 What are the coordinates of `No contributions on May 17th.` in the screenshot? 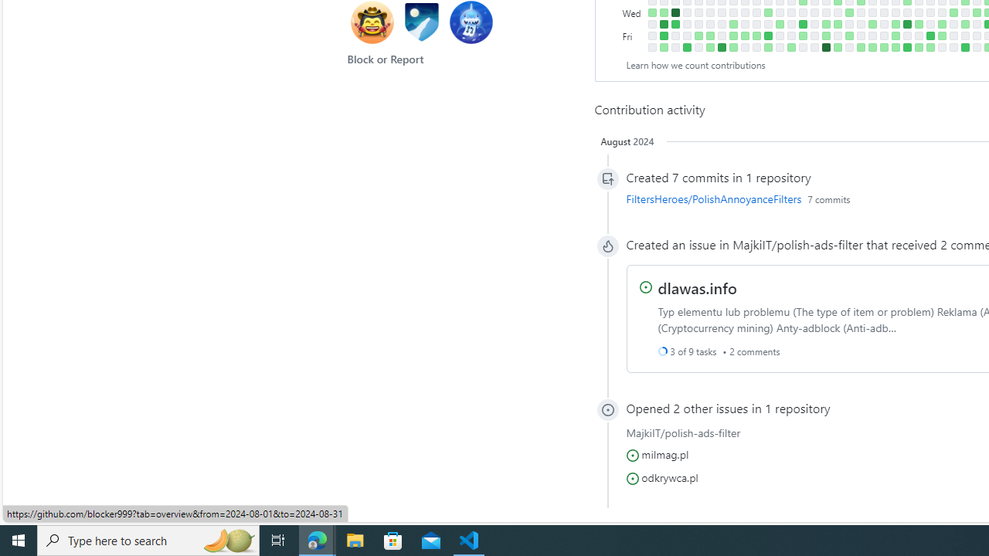 It's located at (872, 36).